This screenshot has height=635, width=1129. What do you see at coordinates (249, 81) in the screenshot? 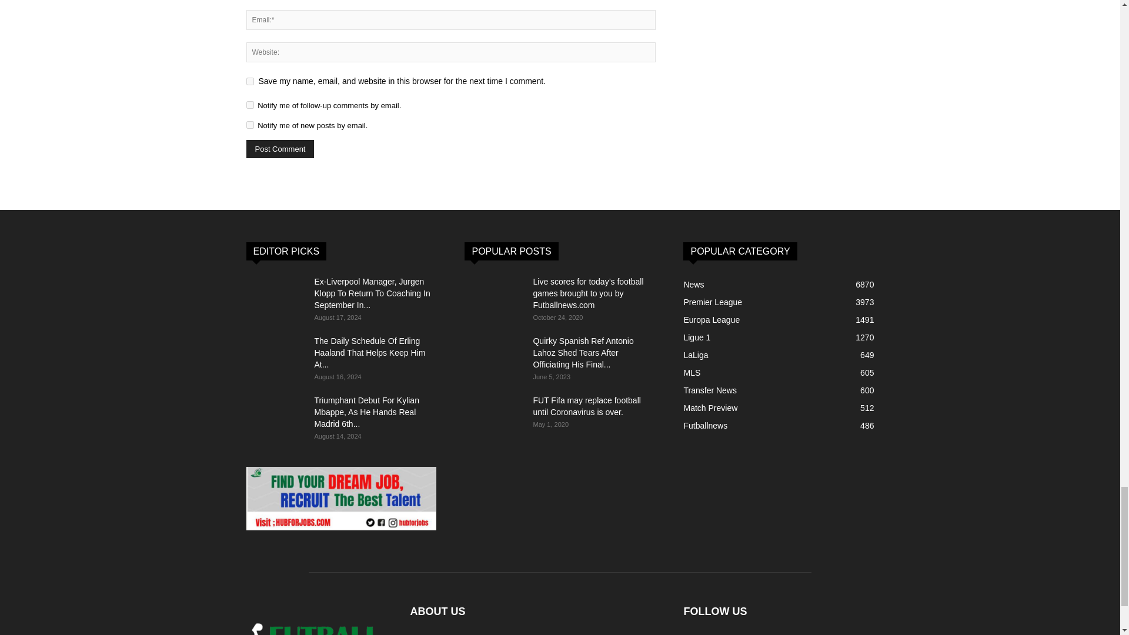
I see `yes` at bounding box center [249, 81].